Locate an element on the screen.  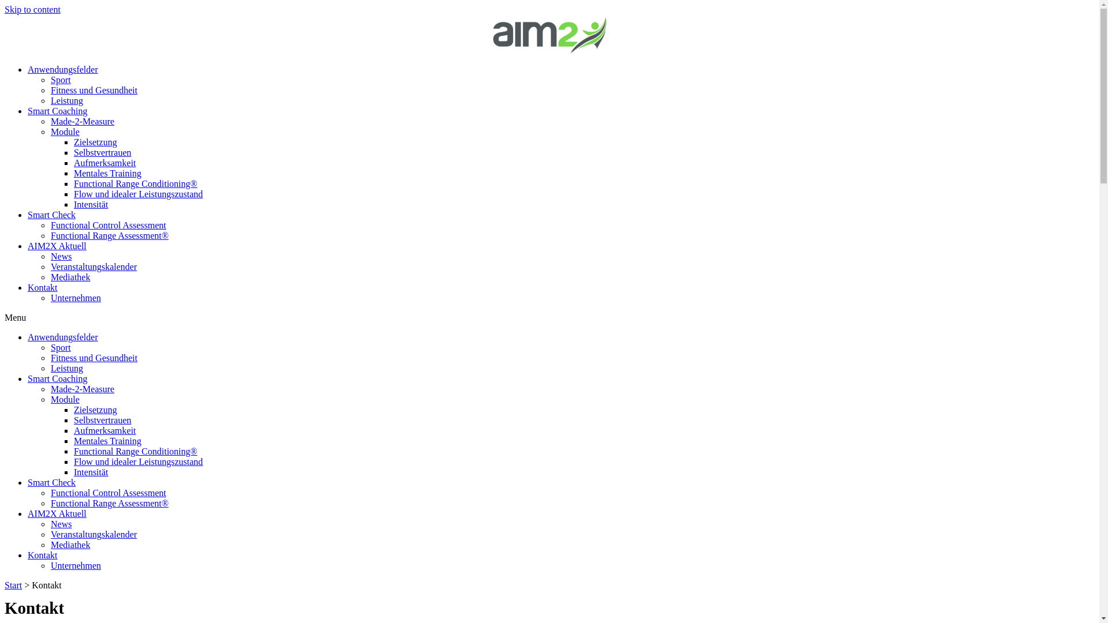
Flow und idealer Leistungszustand is located at coordinates (138, 461).